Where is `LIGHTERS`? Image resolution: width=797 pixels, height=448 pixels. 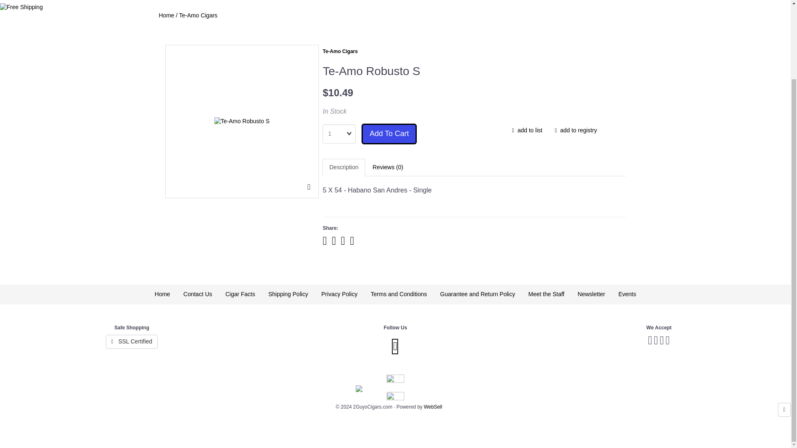
LIGHTERS is located at coordinates (501, 2).